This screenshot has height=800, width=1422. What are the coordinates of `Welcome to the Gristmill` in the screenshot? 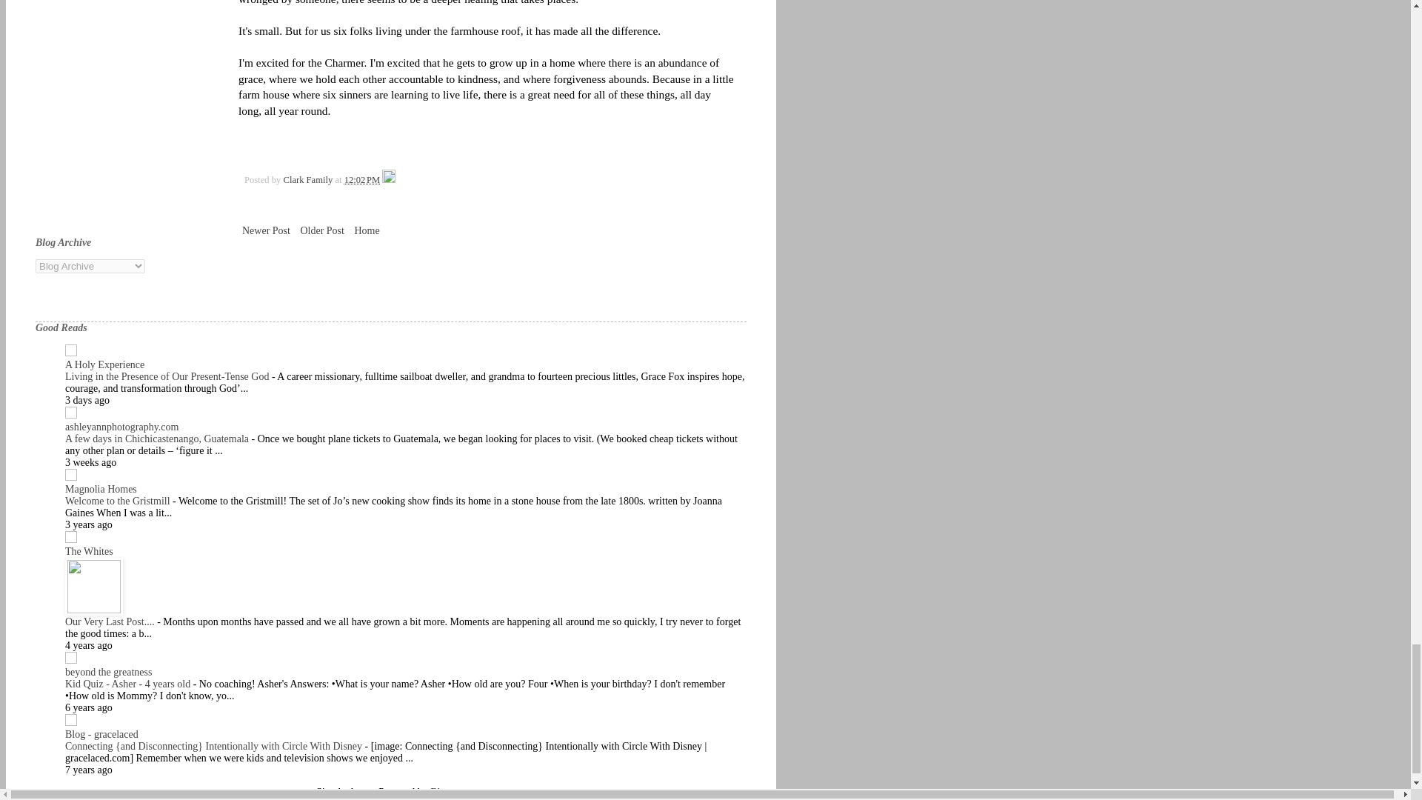 It's located at (118, 501).